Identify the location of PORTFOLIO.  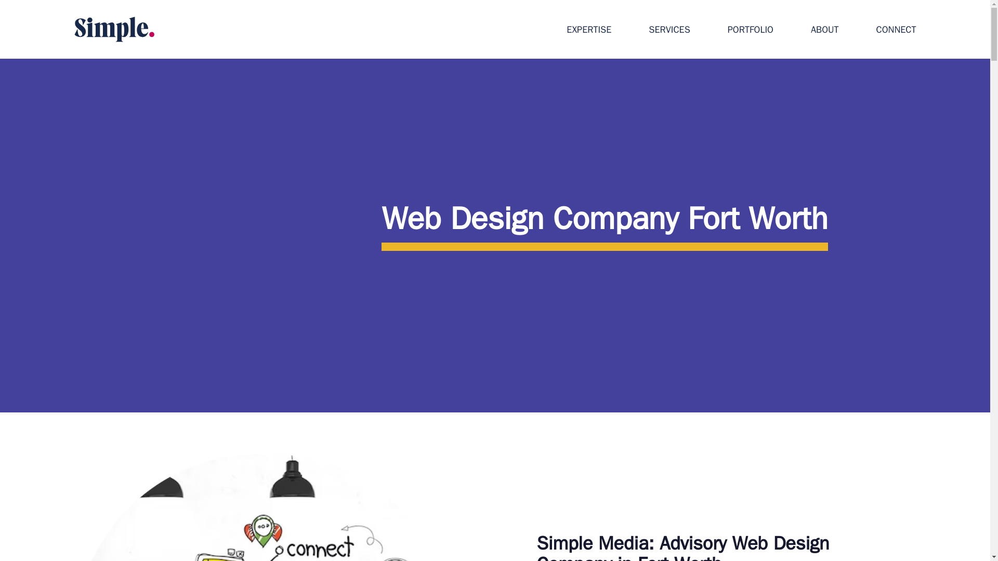
(751, 31).